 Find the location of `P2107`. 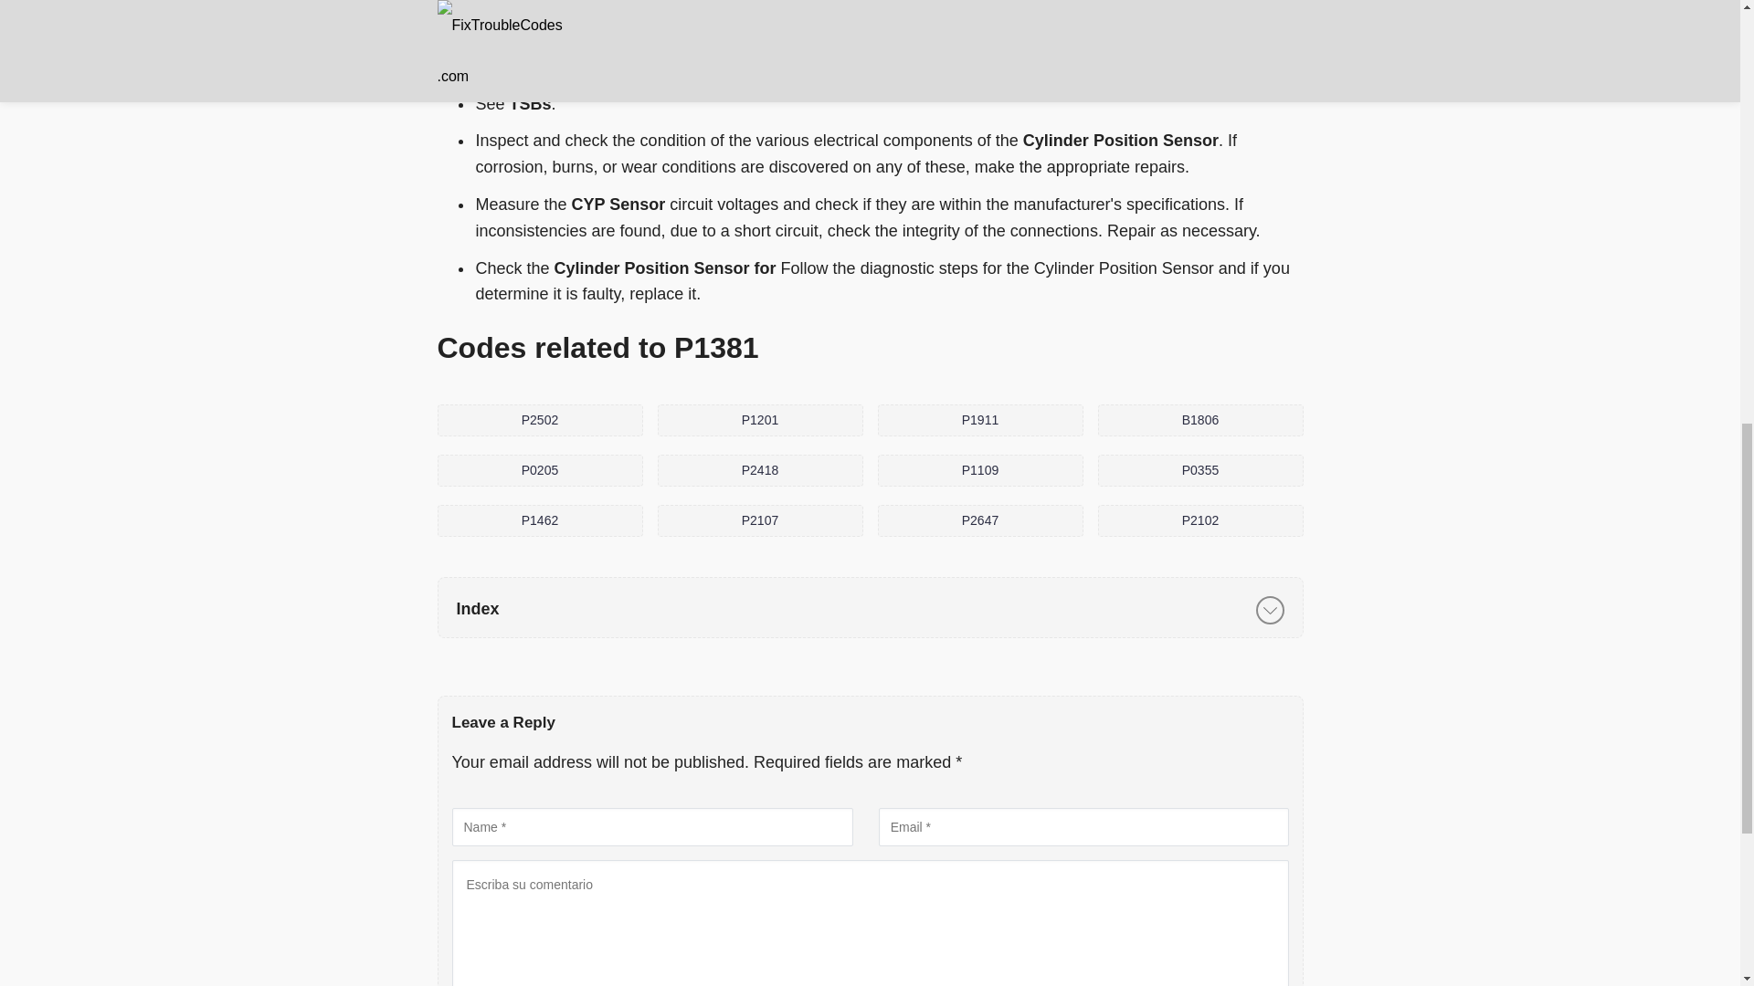

P2107 is located at coordinates (760, 520).